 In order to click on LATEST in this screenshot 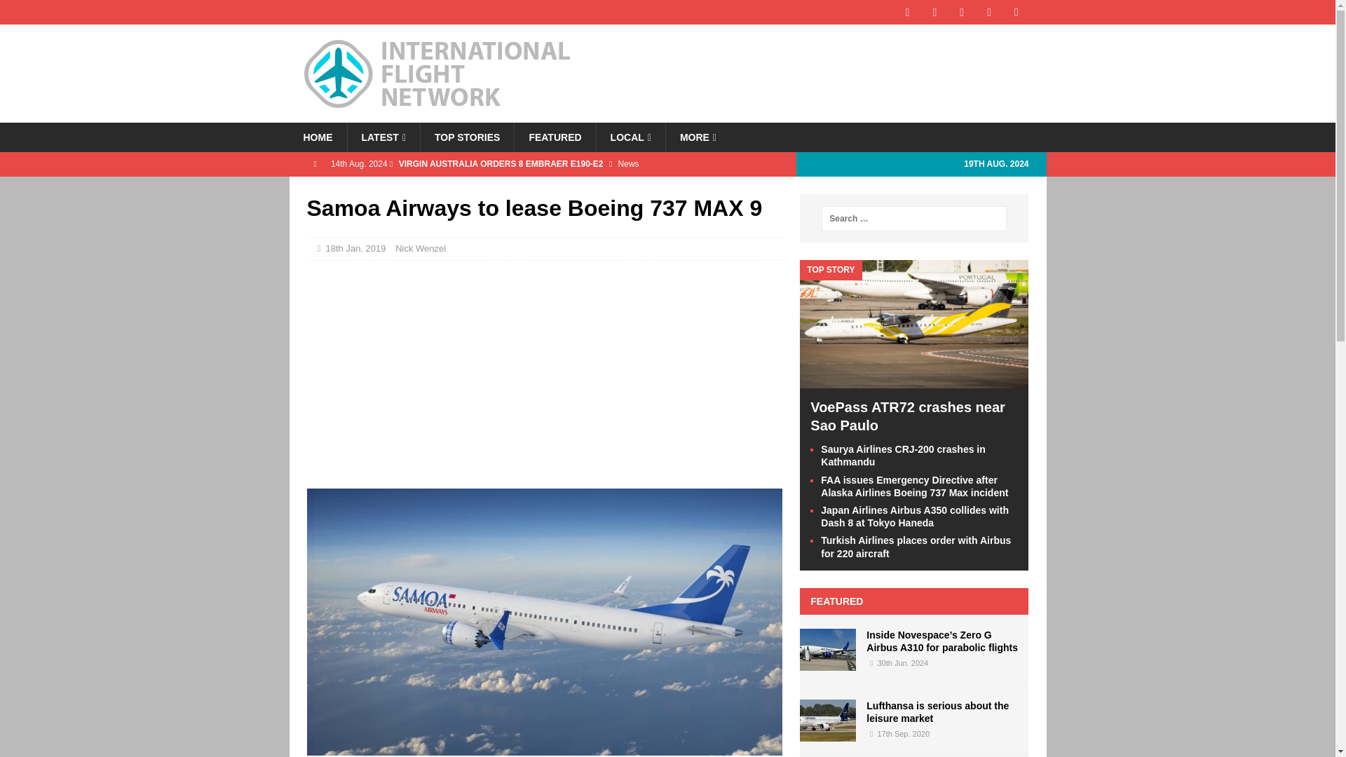, I will do `click(383, 137)`.